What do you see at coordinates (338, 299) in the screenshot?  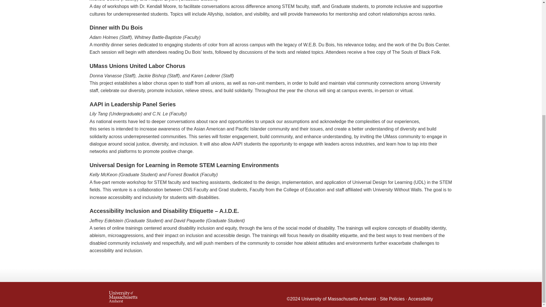 I see `University of Massachusetts Amherst` at bounding box center [338, 299].